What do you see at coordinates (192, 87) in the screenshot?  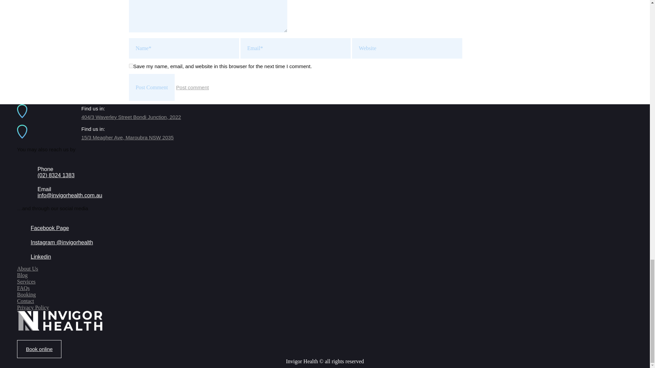 I see `Post comment` at bounding box center [192, 87].